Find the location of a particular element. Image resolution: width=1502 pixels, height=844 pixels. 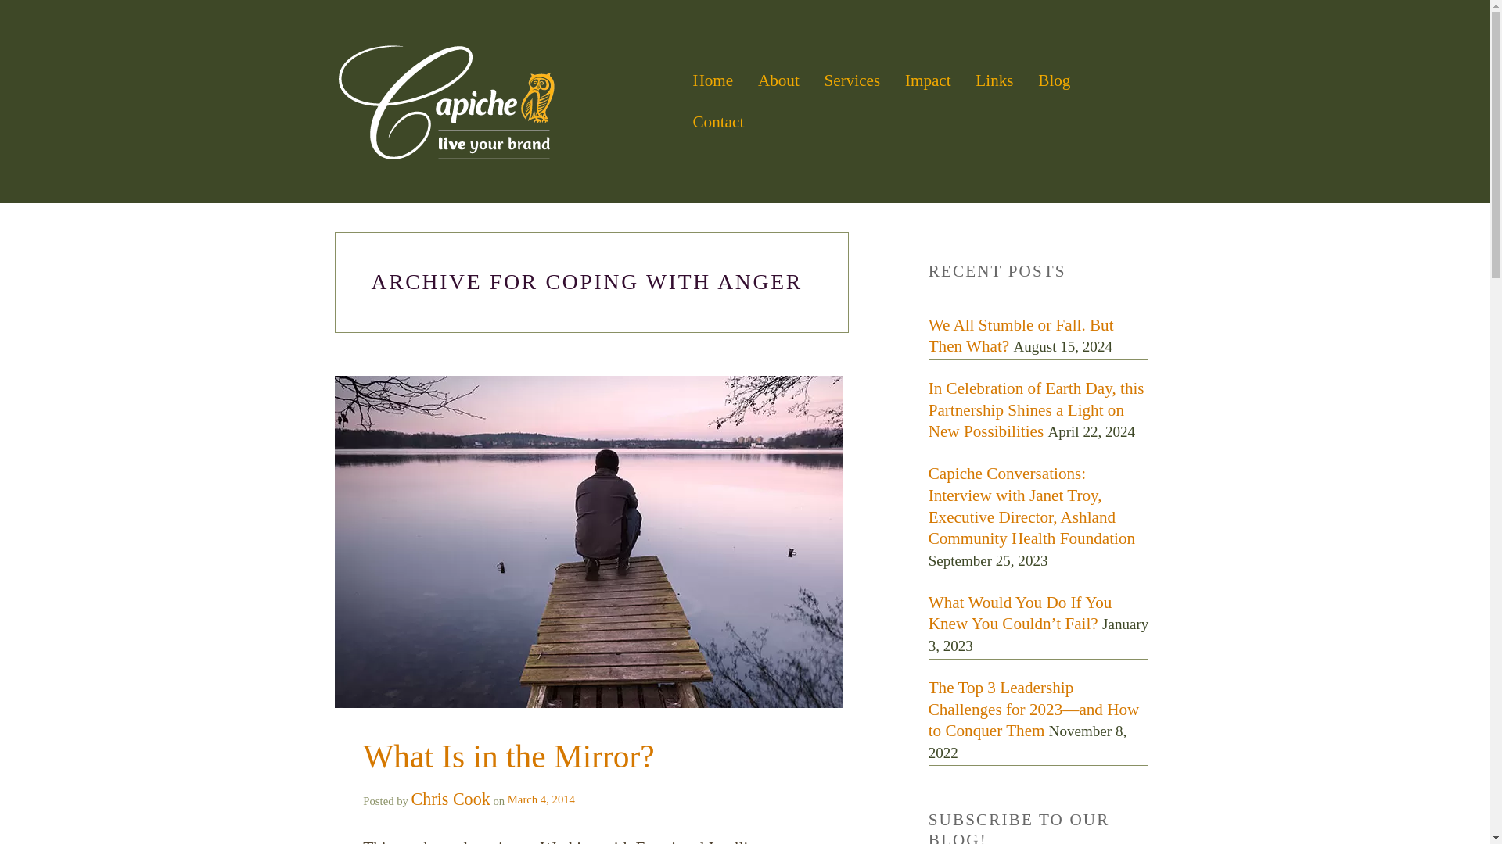

What Is in the Mirror? is located at coordinates (508, 756).